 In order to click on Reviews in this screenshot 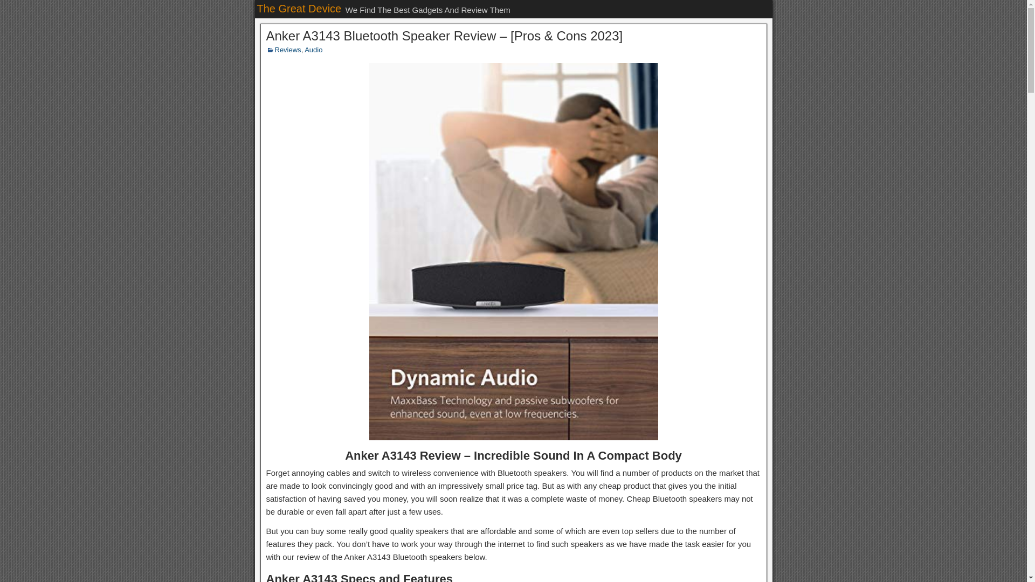, I will do `click(288, 50)`.